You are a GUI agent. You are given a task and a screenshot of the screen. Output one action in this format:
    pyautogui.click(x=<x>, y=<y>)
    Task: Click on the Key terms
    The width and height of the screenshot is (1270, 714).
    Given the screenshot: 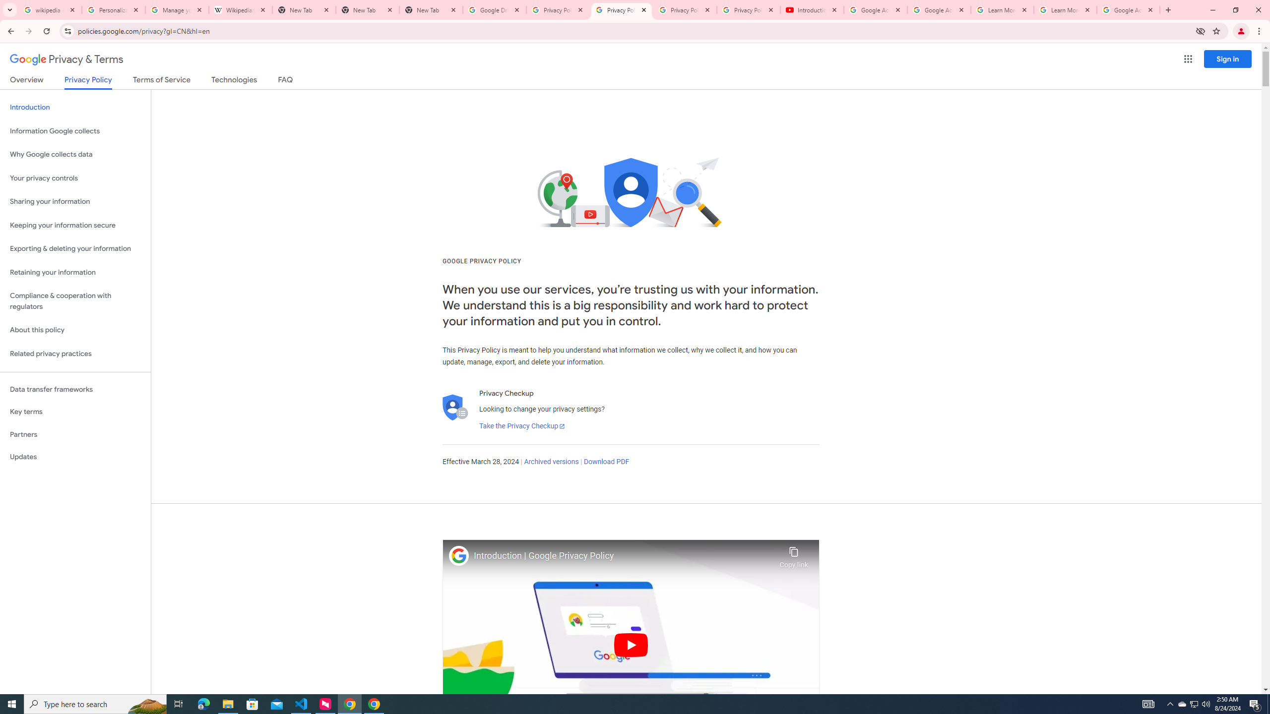 What is the action you would take?
    pyautogui.click(x=75, y=412)
    